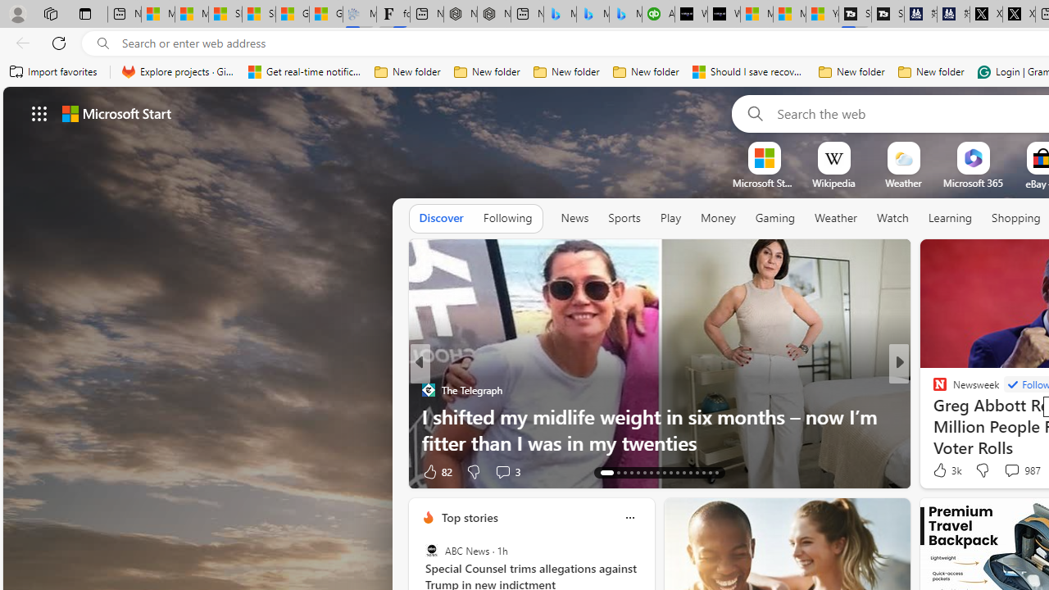 The width and height of the screenshot is (1049, 590). Describe the element at coordinates (933, 390) in the screenshot. I see `Interesting Engineering` at that location.